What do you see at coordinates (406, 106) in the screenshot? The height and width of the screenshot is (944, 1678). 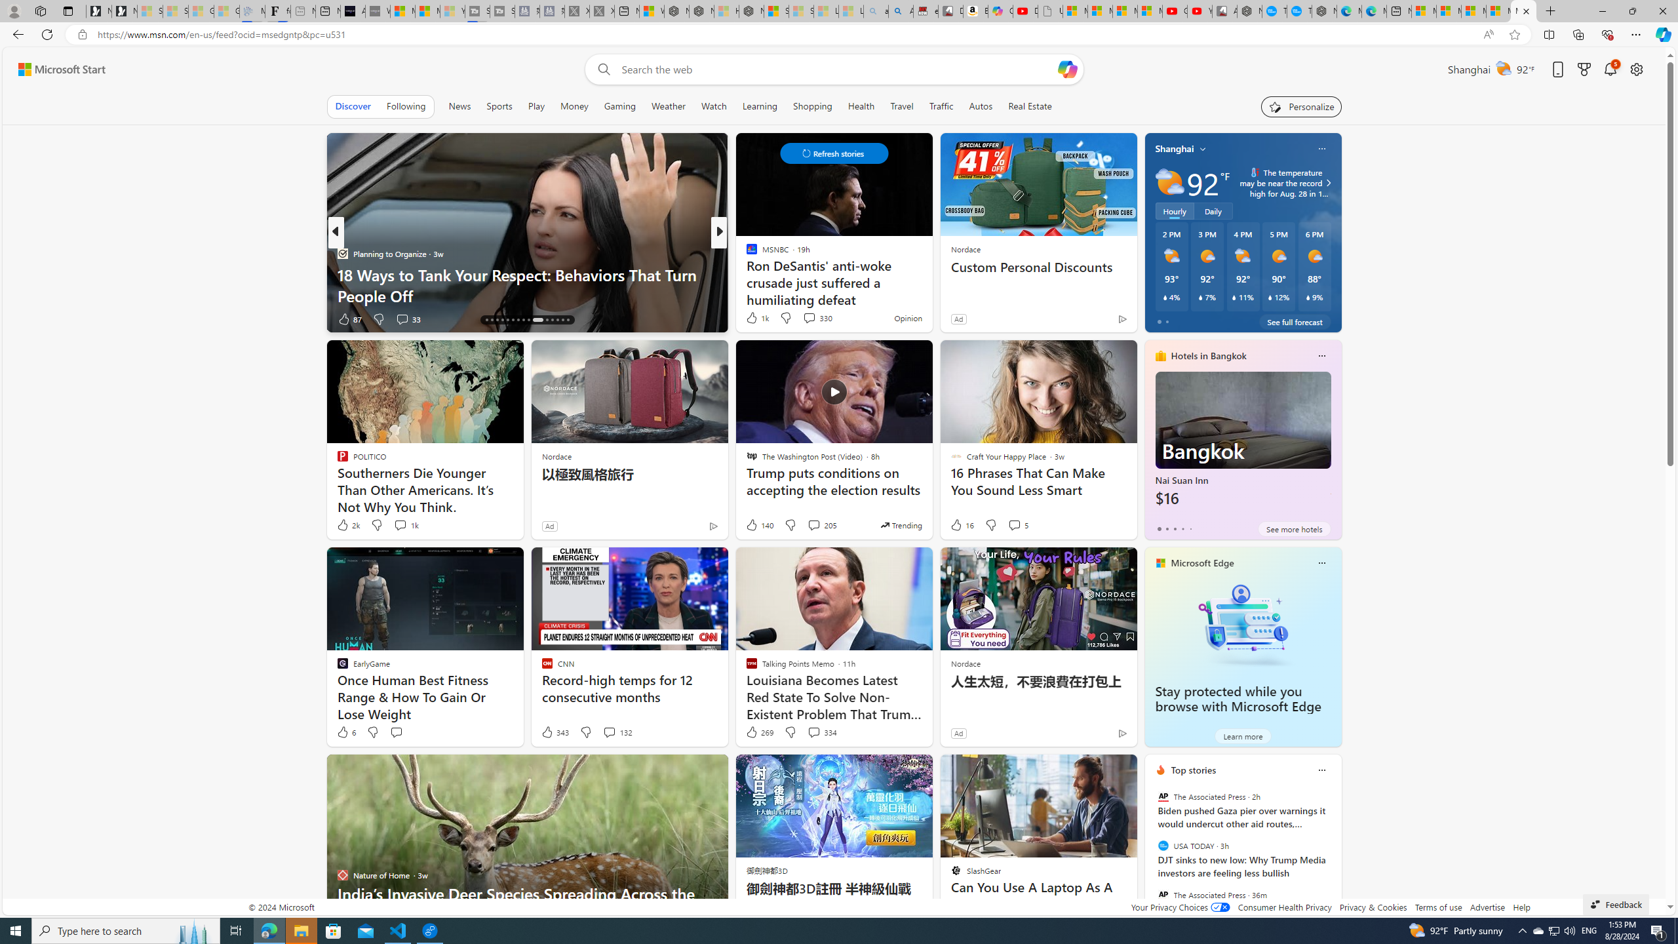 I see `Following` at bounding box center [406, 106].